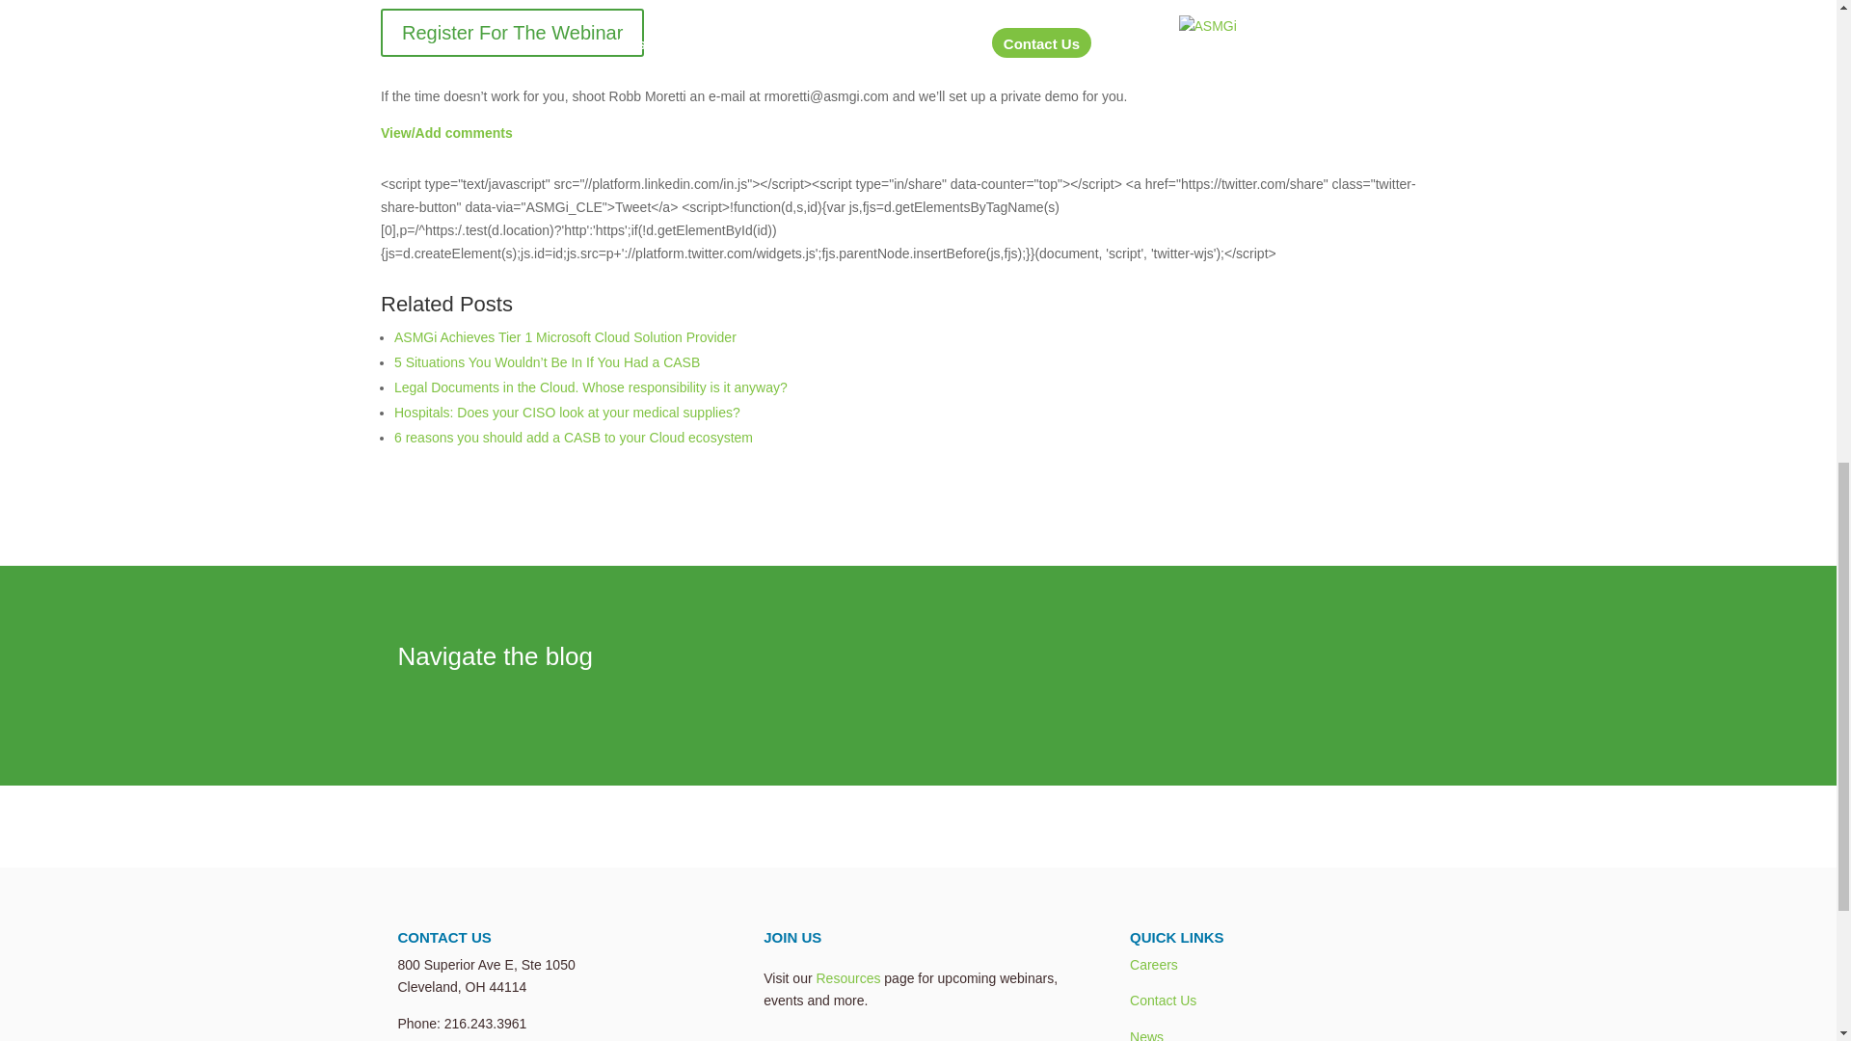  What do you see at coordinates (573, 438) in the screenshot?
I see `6 reasons you should add a CASB to your Cloud ecosystem` at bounding box center [573, 438].